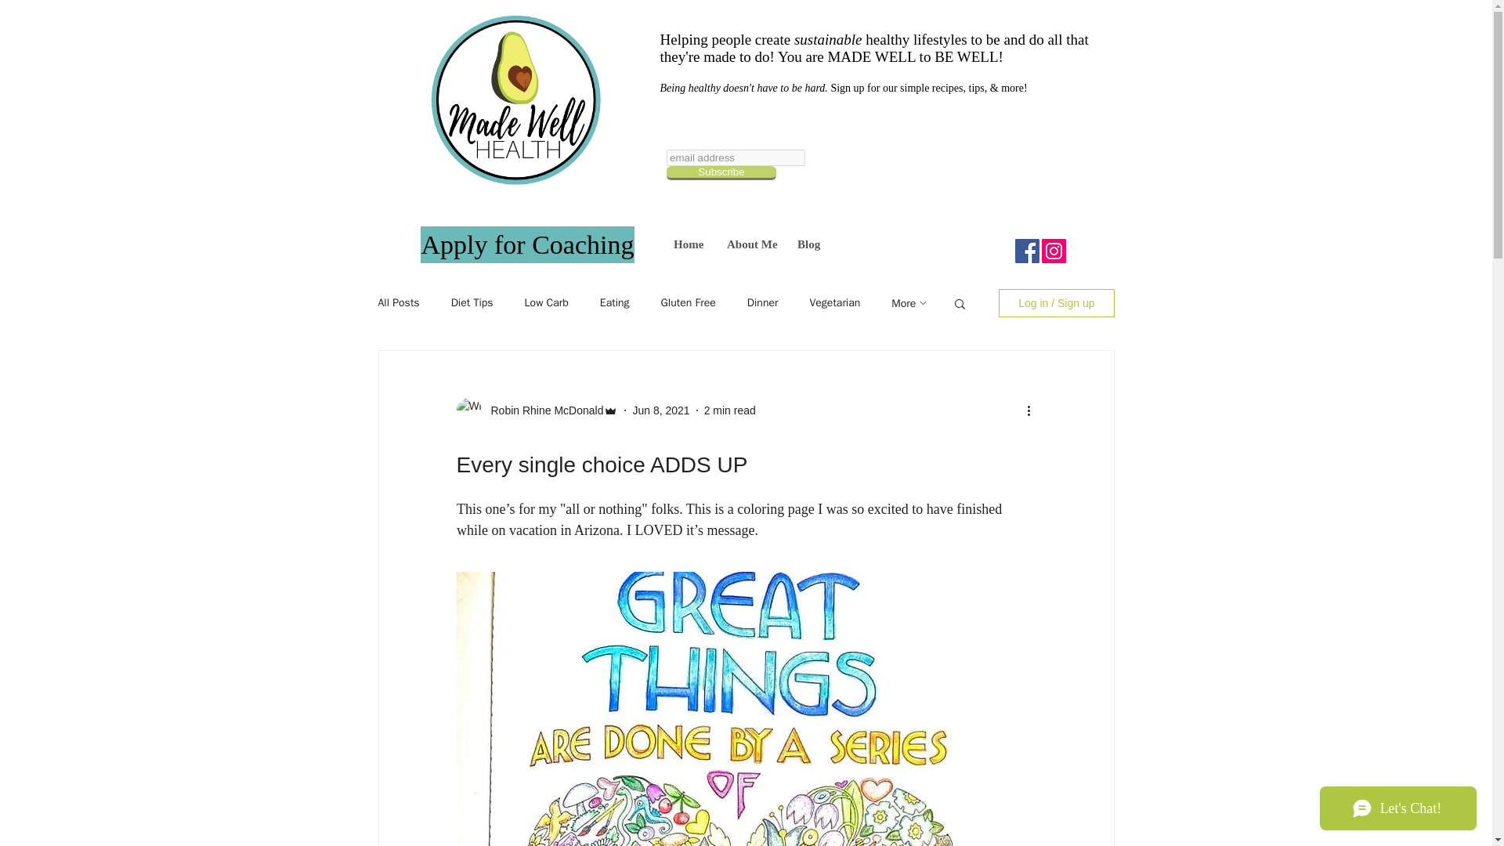 The height and width of the screenshot is (846, 1504). Describe the element at coordinates (688, 244) in the screenshot. I see `Home` at that location.